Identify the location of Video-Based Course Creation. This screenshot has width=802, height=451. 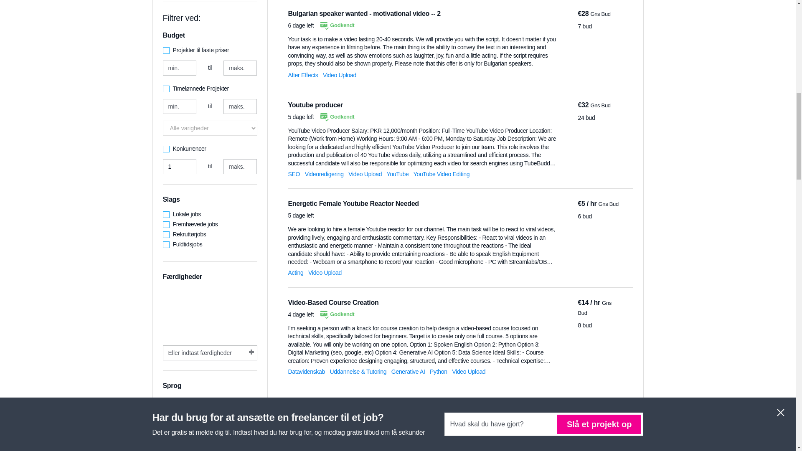
(333, 302).